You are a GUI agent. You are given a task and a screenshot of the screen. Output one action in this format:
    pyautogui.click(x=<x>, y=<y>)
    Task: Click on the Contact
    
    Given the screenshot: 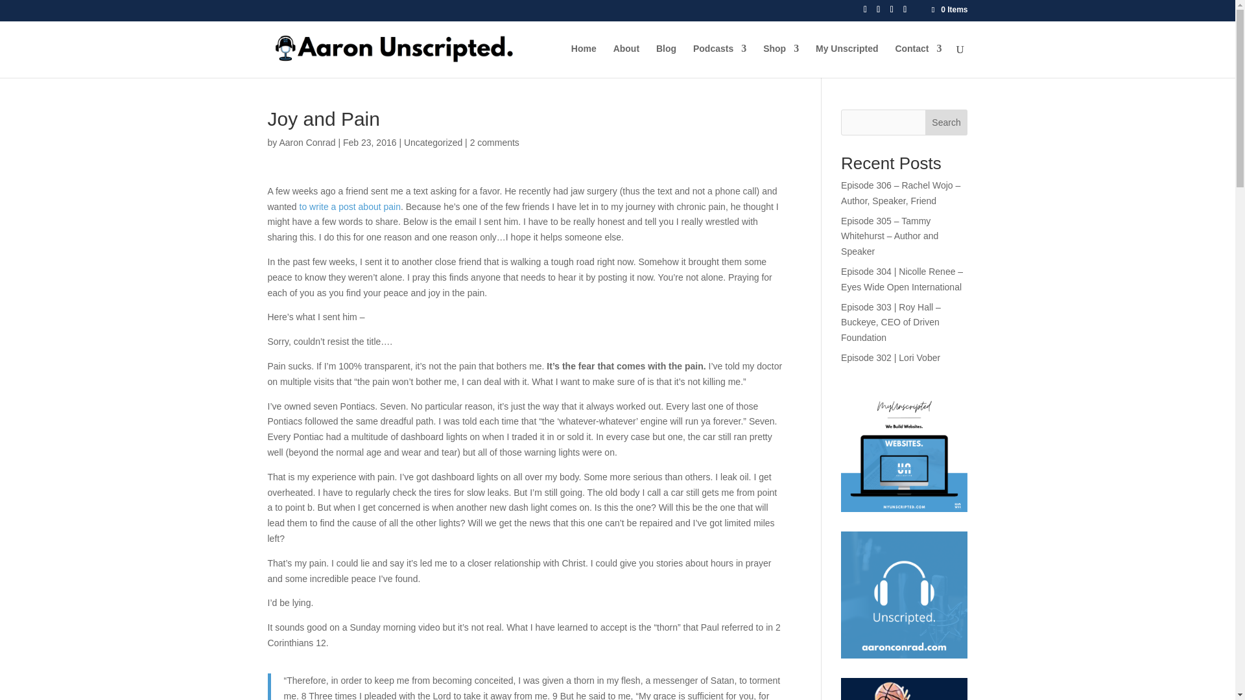 What is the action you would take?
    pyautogui.click(x=918, y=61)
    